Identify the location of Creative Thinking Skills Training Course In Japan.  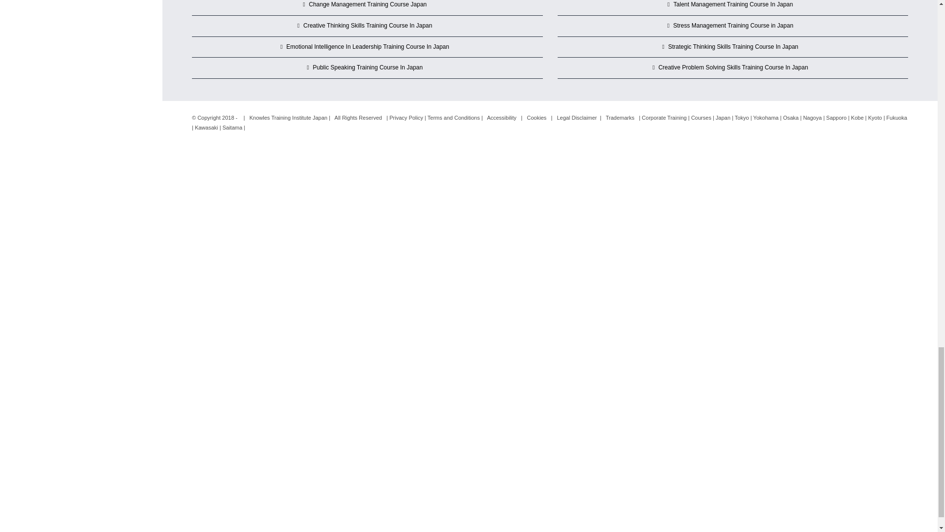
(367, 26).